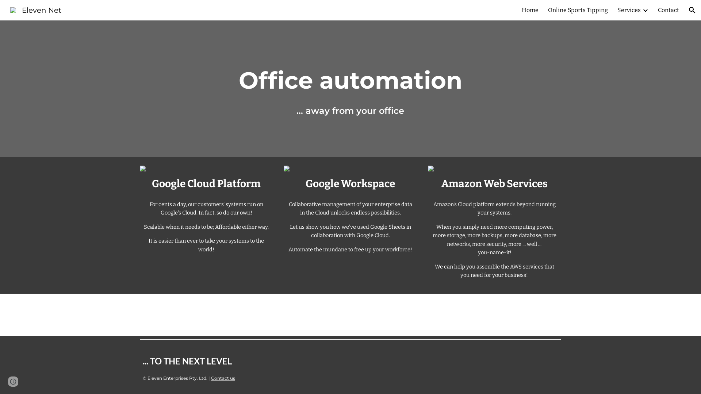 The image size is (701, 394). I want to click on Online Sports Tipping, so click(578, 10).